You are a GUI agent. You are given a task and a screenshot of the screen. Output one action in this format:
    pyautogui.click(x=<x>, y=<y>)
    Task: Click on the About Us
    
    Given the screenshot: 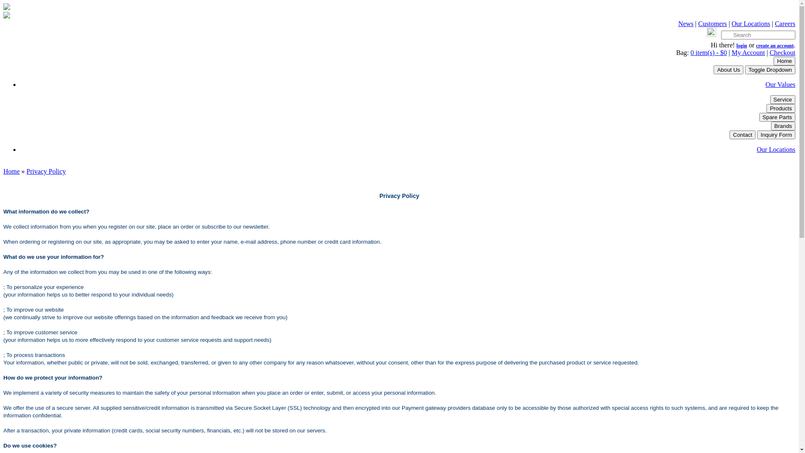 What is the action you would take?
    pyautogui.click(x=729, y=70)
    